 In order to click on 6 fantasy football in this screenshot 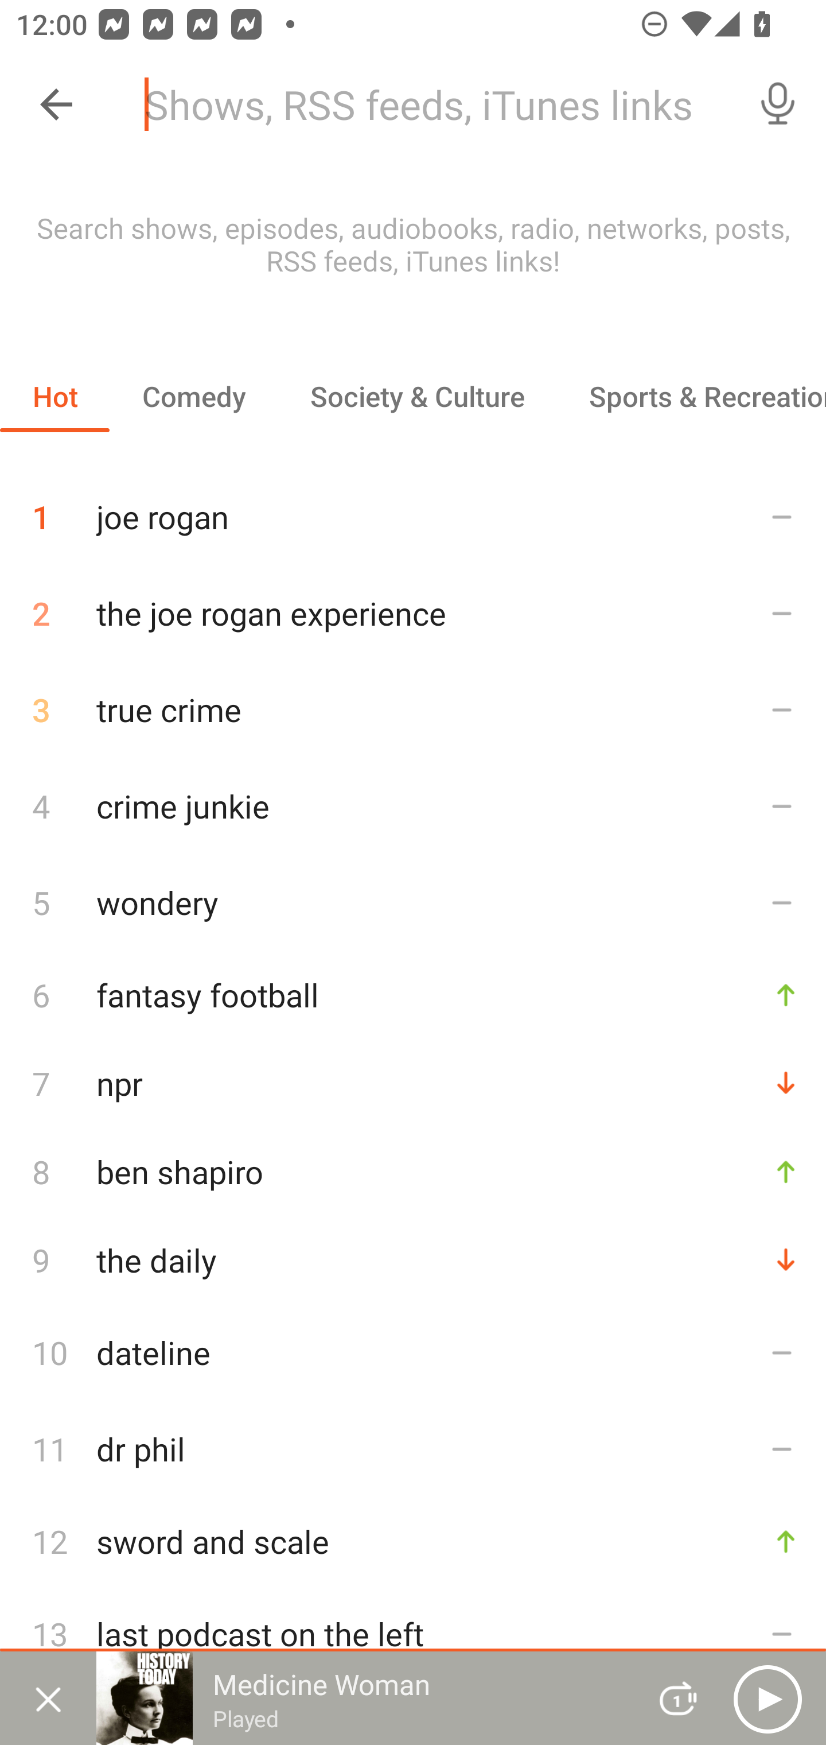, I will do `click(413, 994)`.